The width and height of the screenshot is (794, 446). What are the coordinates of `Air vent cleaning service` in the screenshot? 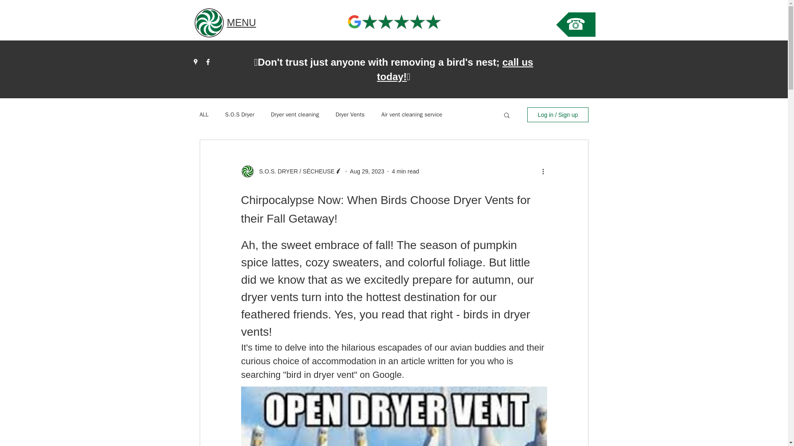 It's located at (411, 115).